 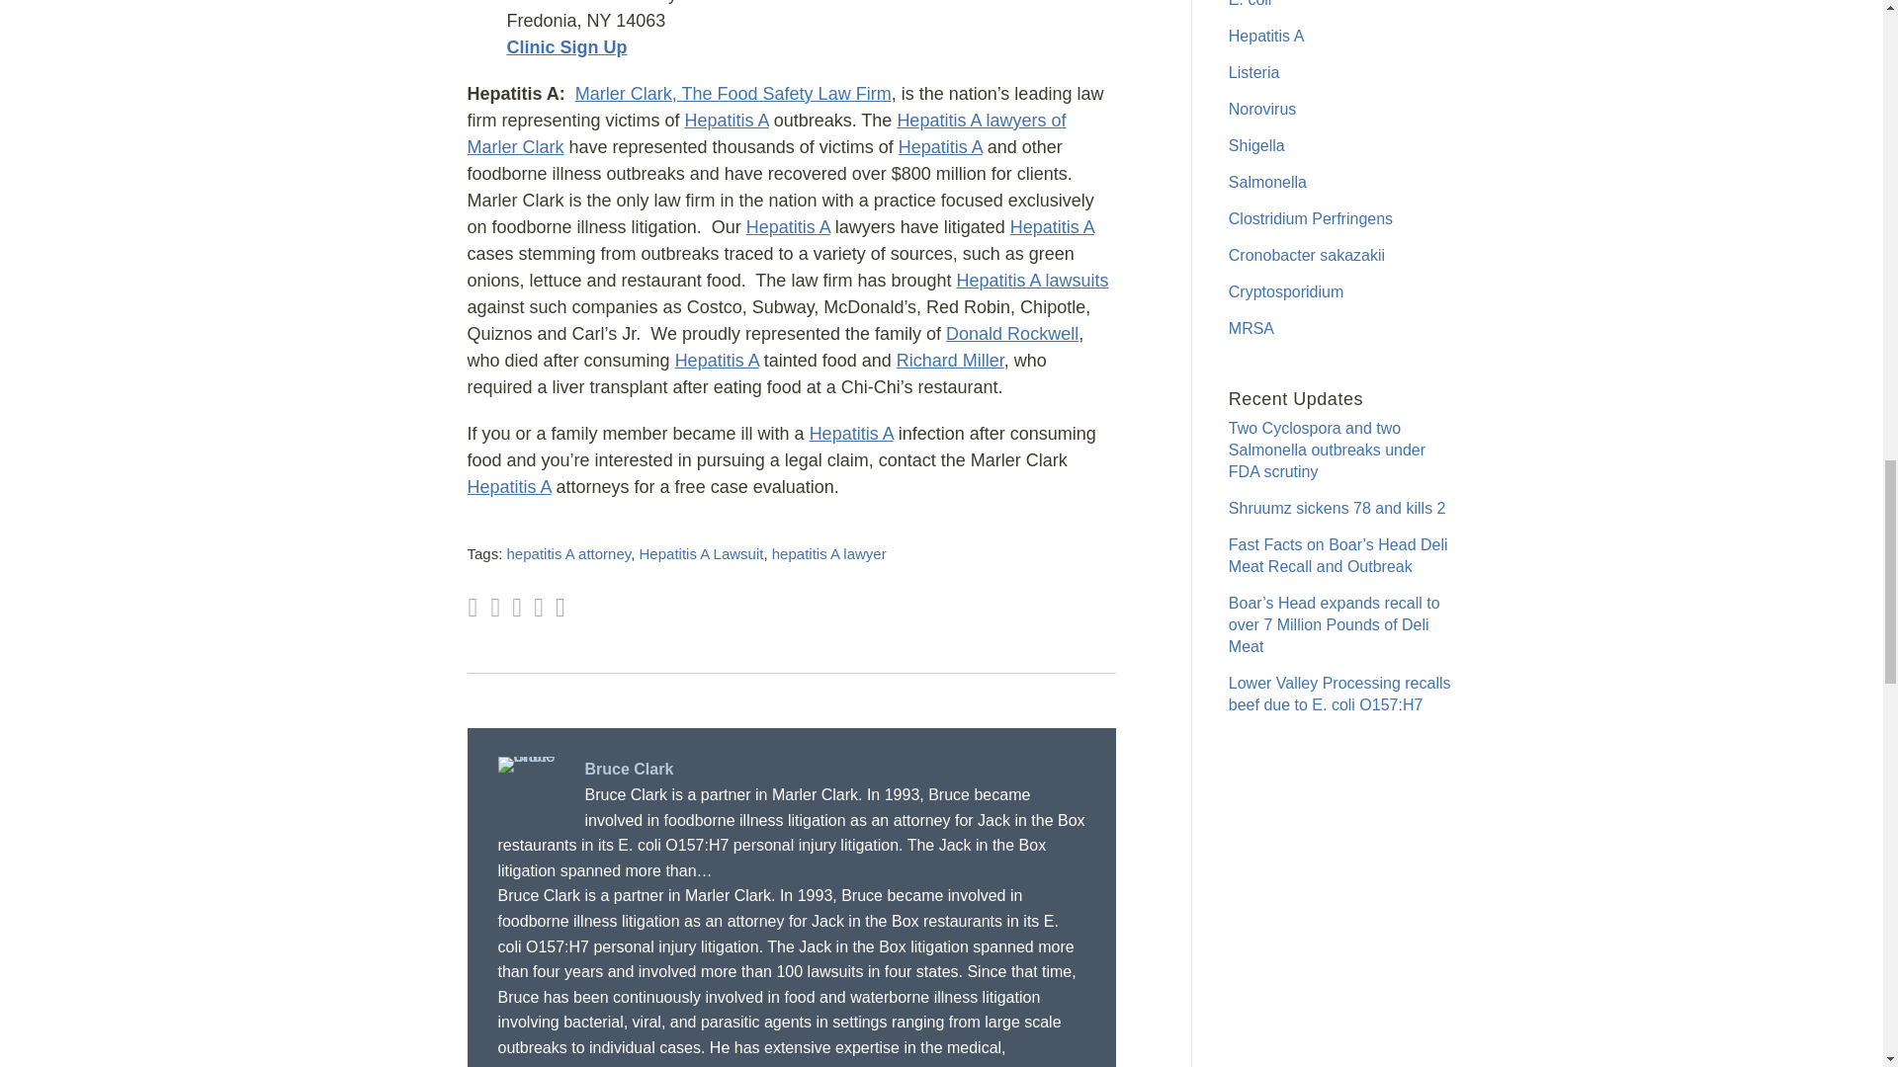 What do you see at coordinates (702, 553) in the screenshot?
I see `Hepatitis A Lawsuit` at bounding box center [702, 553].